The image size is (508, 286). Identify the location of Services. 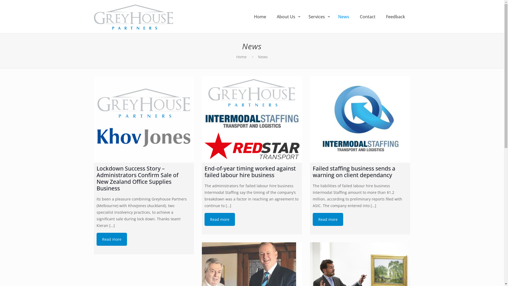
(320, 16).